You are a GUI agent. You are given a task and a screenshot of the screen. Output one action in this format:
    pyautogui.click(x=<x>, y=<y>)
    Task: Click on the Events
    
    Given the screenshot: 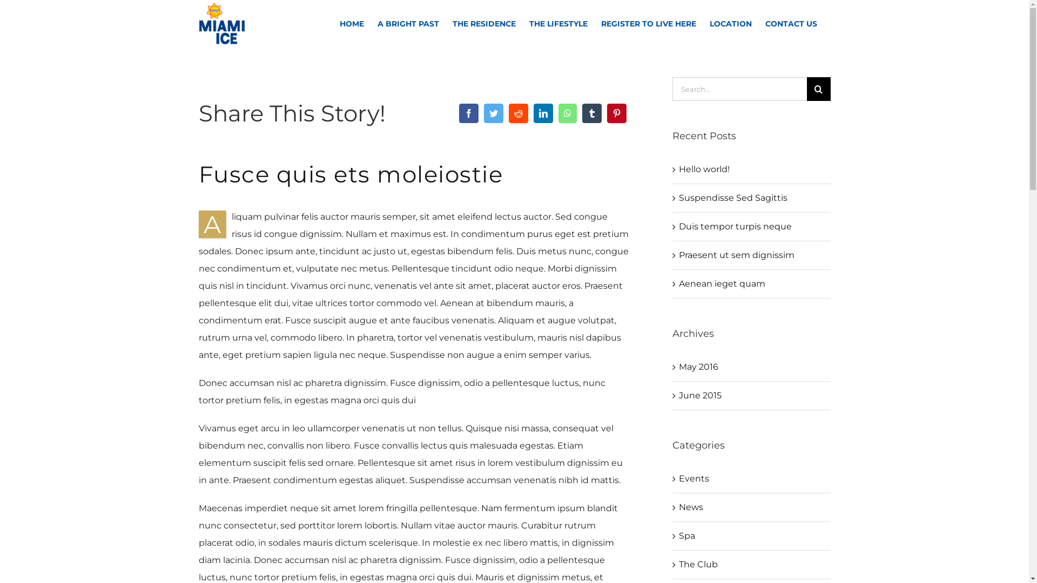 What is the action you would take?
    pyautogui.click(x=752, y=479)
    